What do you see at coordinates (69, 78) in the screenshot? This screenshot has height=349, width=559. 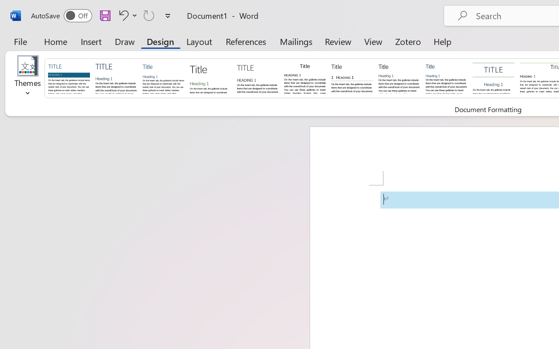 I see `Document` at bounding box center [69, 78].